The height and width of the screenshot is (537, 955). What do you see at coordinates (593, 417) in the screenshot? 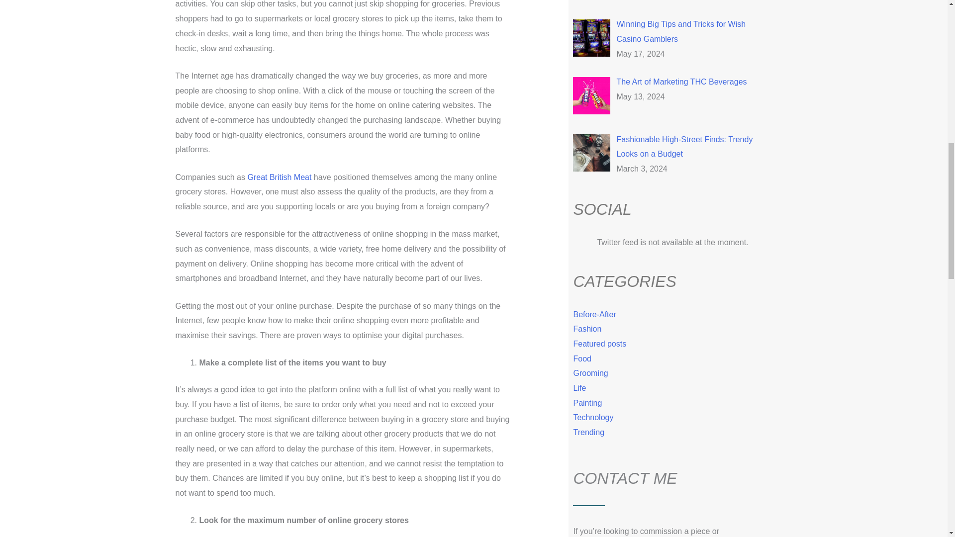
I see `Technology` at bounding box center [593, 417].